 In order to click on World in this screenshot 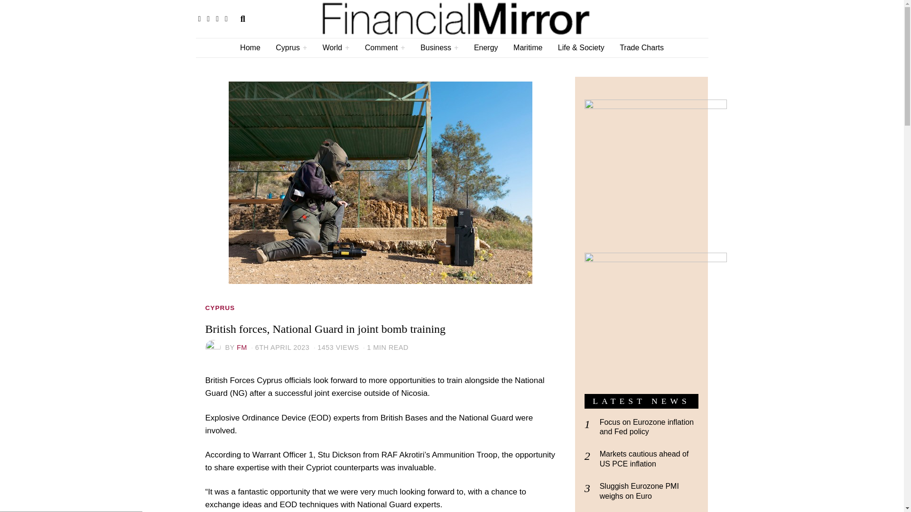, I will do `click(336, 47)`.